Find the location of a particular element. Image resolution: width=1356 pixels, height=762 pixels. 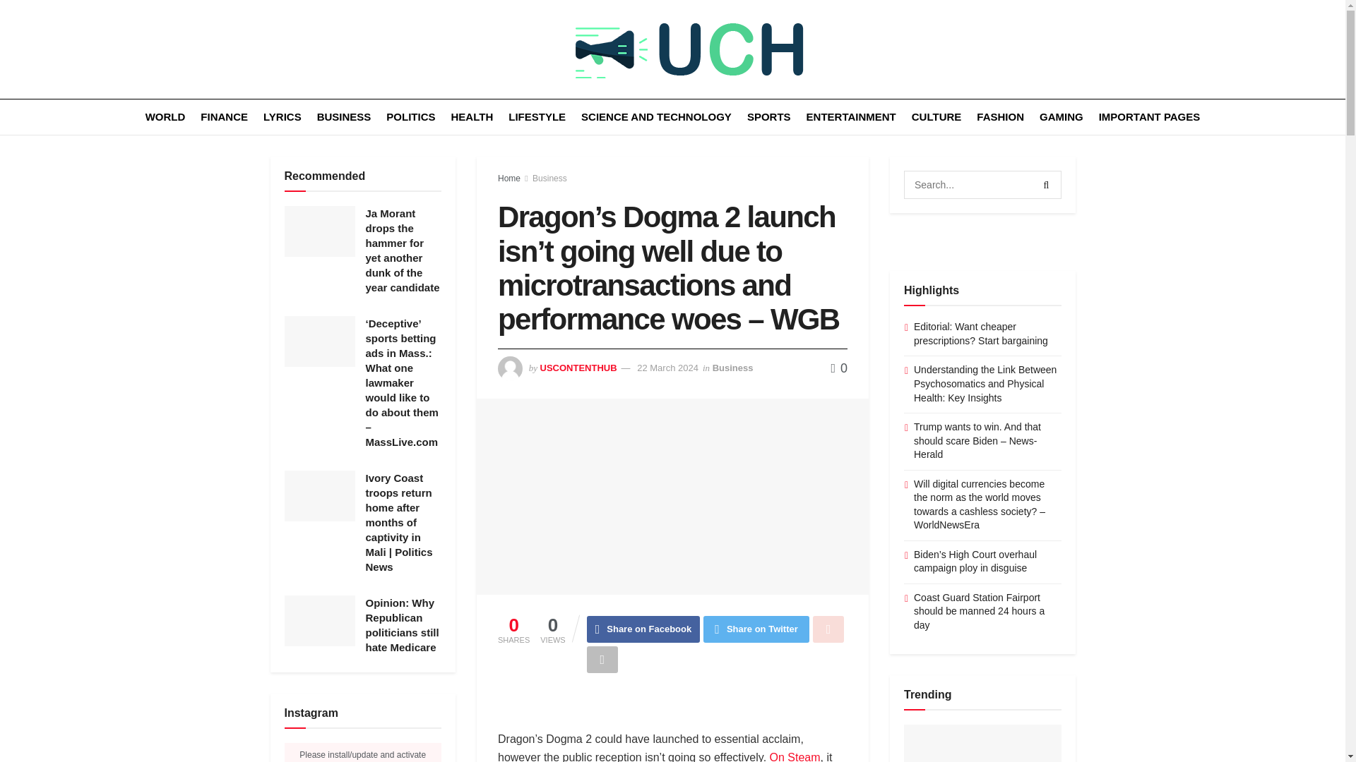

Share on Twitter is located at coordinates (756, 629).